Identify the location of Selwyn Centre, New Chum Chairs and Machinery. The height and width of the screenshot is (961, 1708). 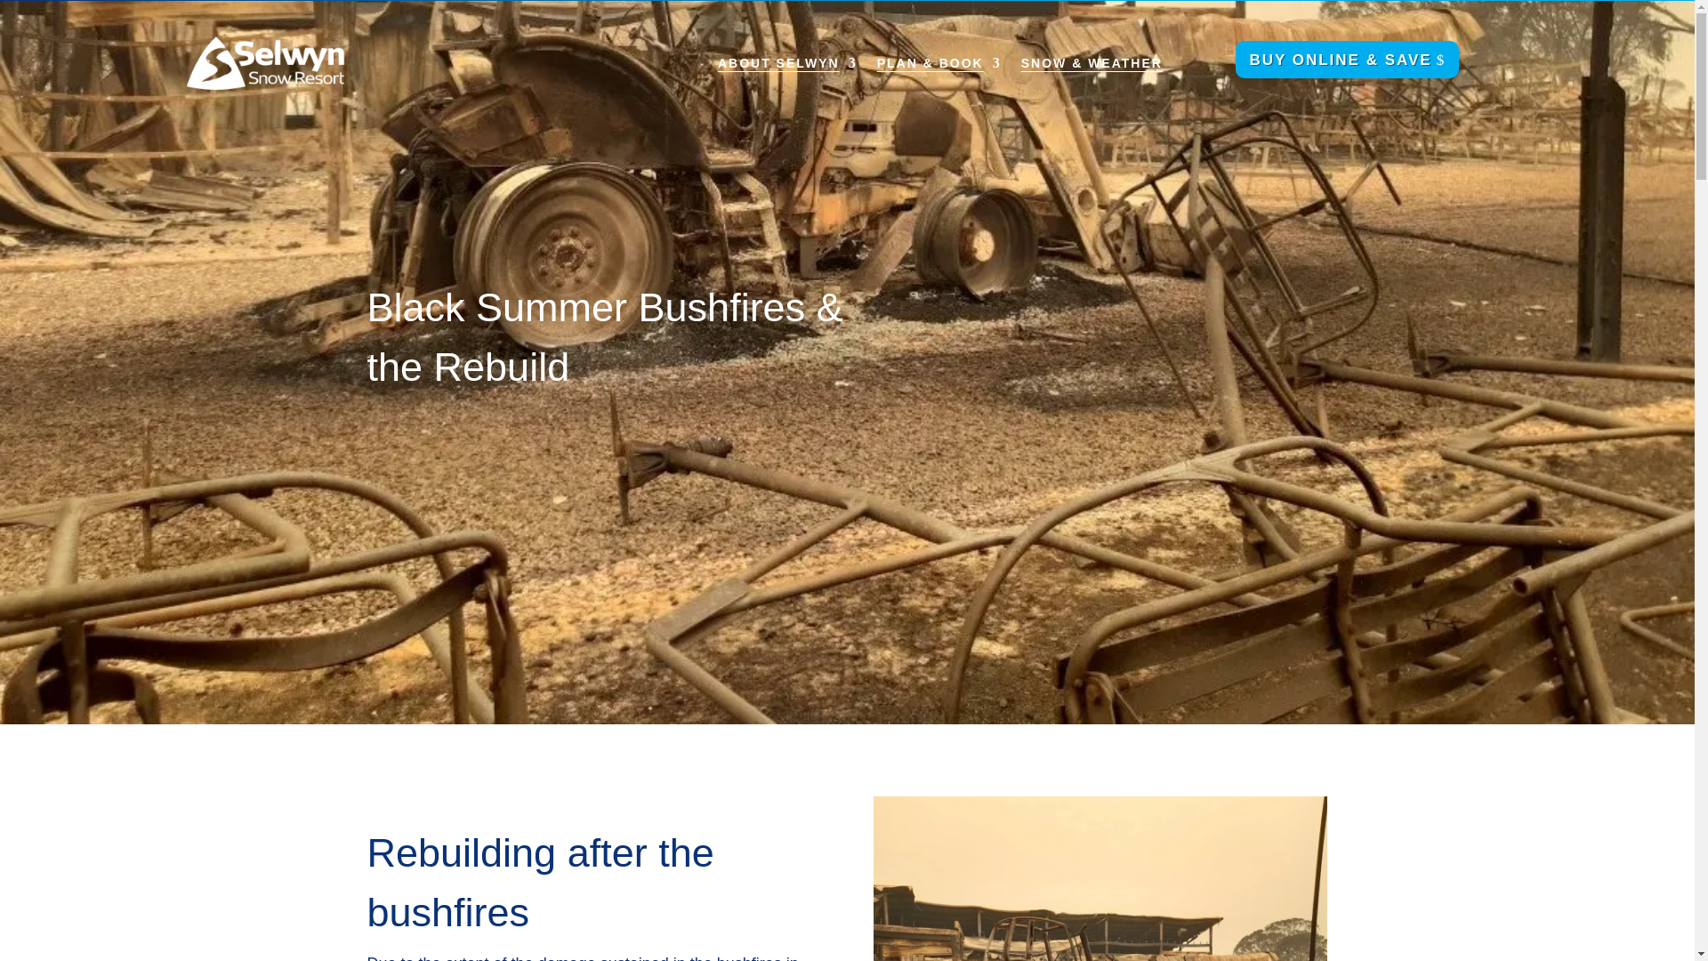
(1100, 879).